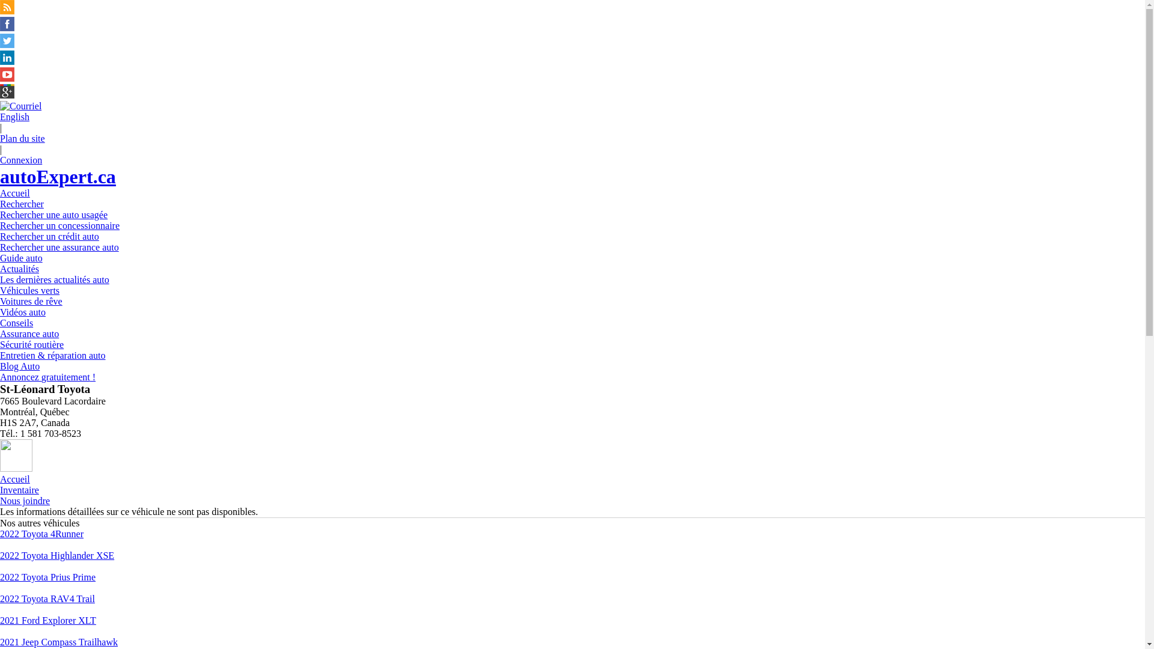 This screenshot has height=649, width=1154. I want to click on Rechercher un concessionnaire, so click(60, 226).